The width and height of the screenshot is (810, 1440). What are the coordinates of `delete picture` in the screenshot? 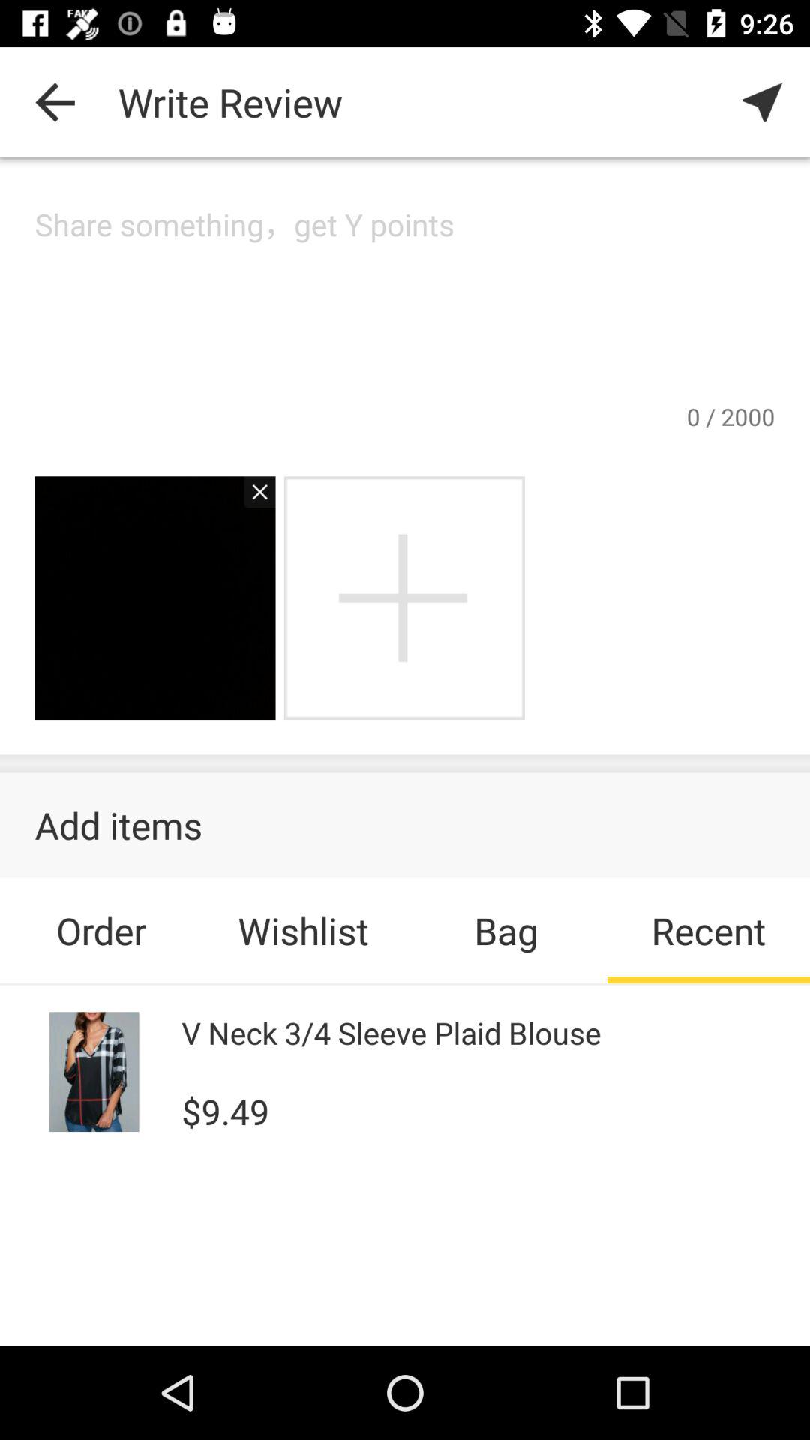 It's located at (252, 499).